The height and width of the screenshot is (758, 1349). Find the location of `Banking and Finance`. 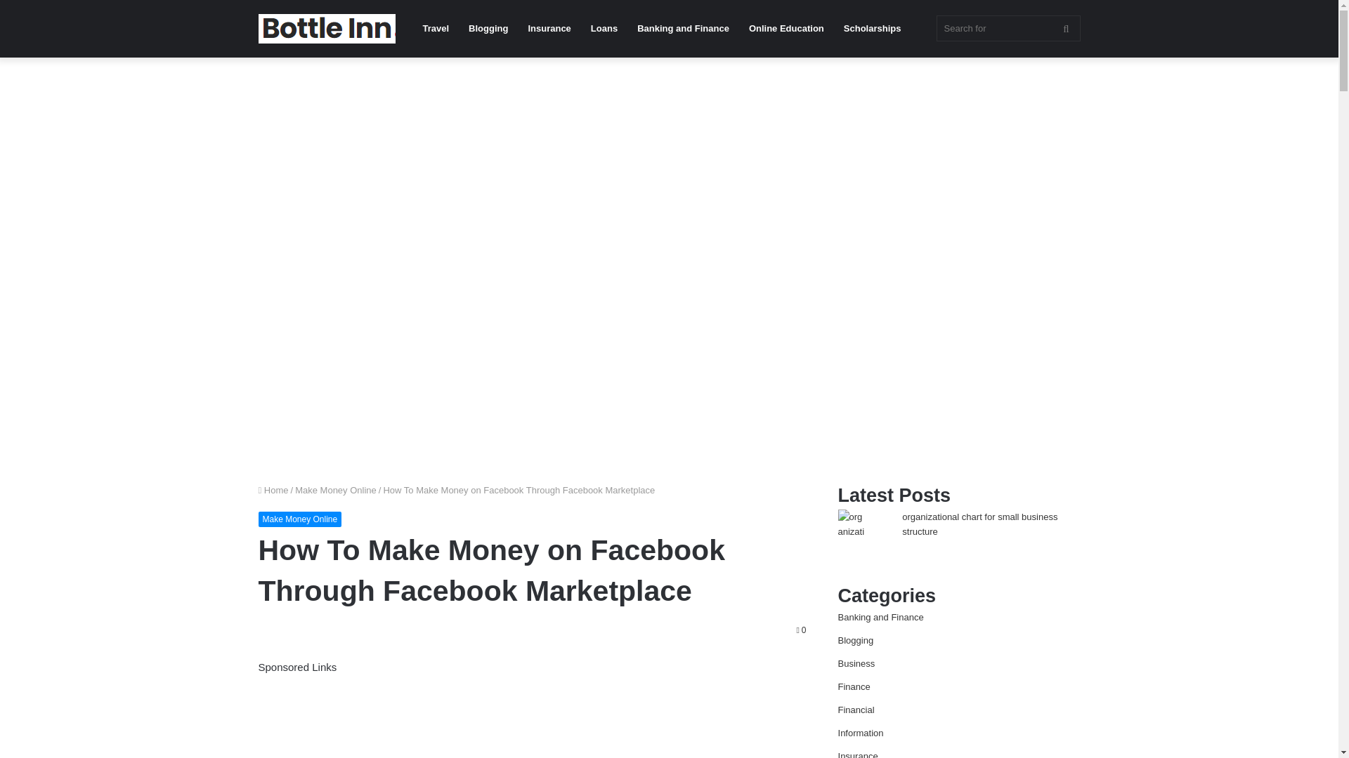

Banking and Finance is located at coordinates (683, 29).